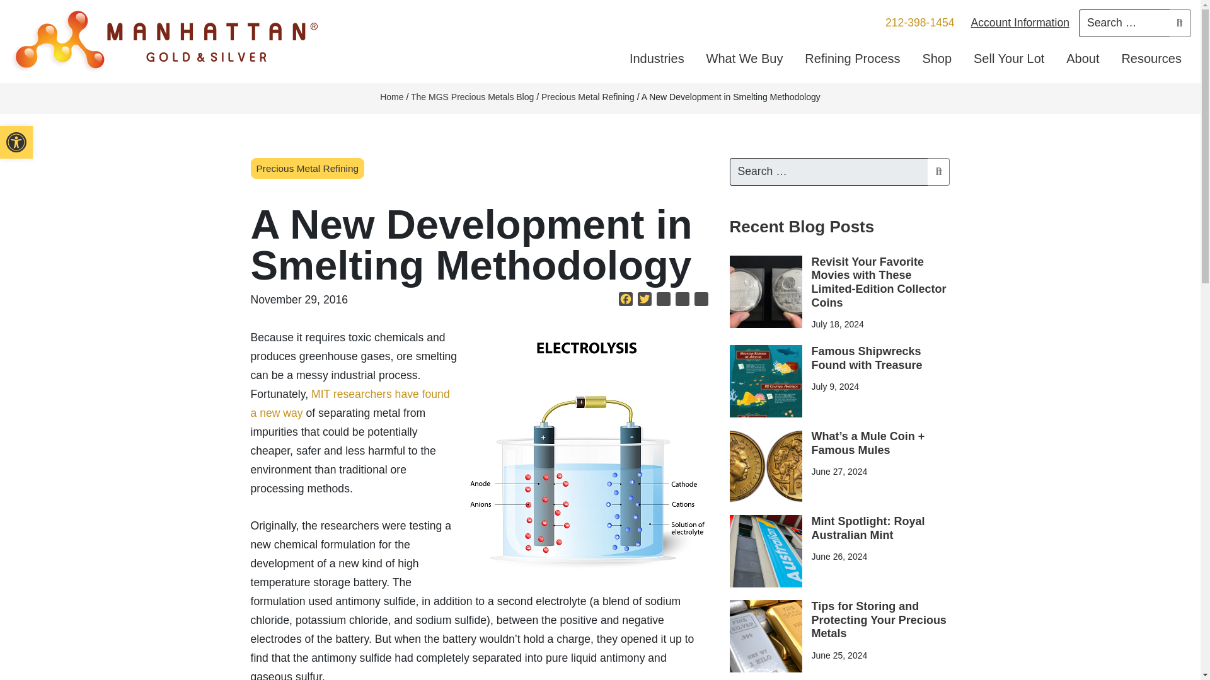 Image resolution: width=1210 pixels, height=680 pixels. Describe the element at coordinates (828, 171) in the screenshot. I see `Search for:` at that location.